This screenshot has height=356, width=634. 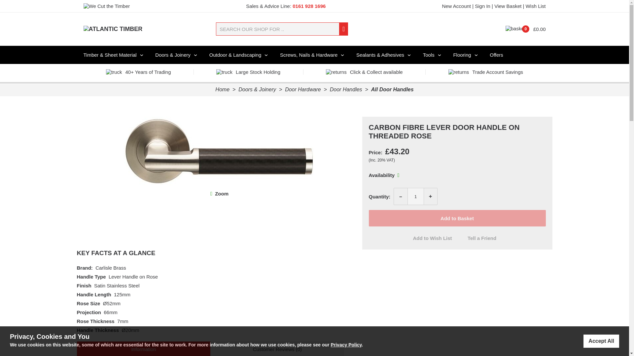 What do you see at coordinates (457, 218) in the screenshot?
I see `Add to Basket` at bounding box center [457, 218].